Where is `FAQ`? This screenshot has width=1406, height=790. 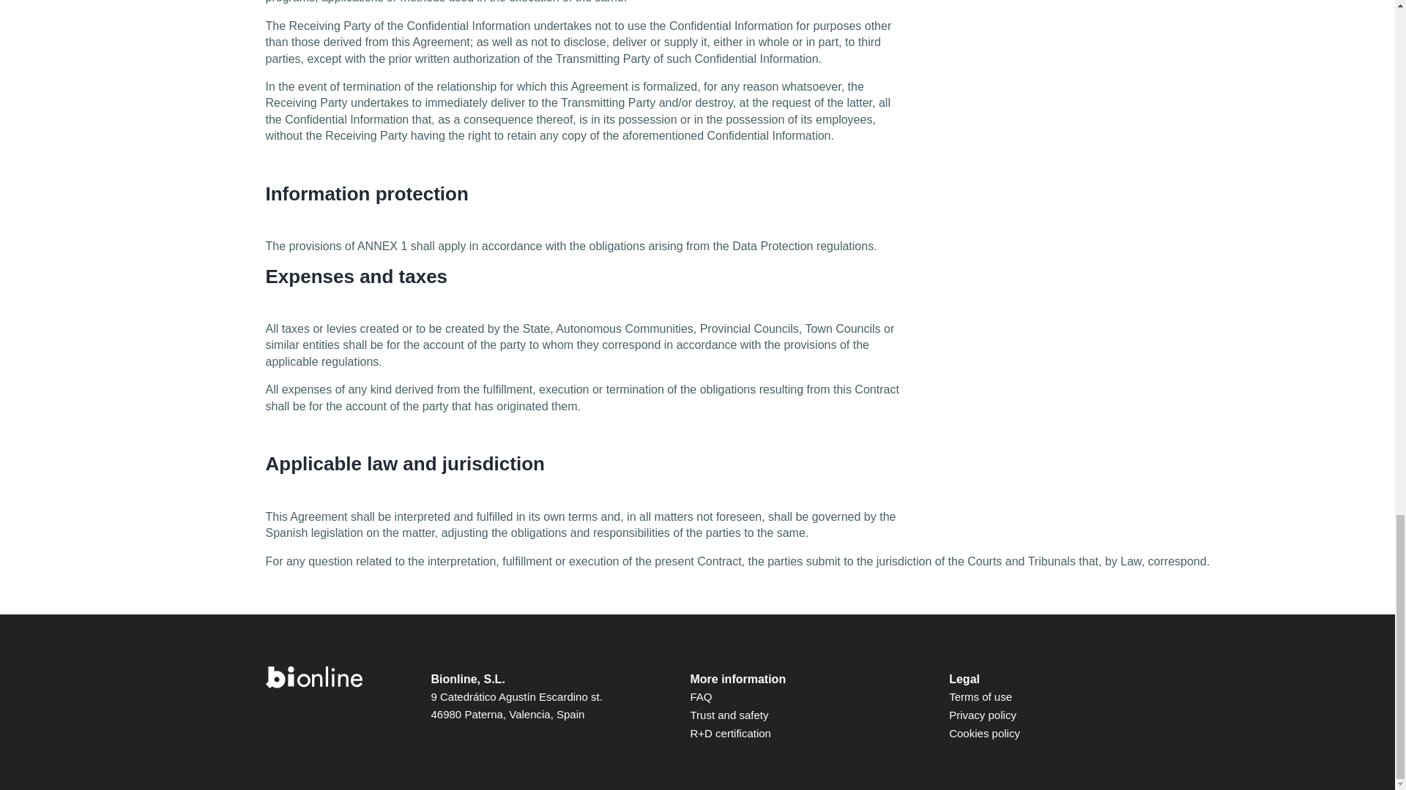
FAQ is located at coordinates (700, 696).